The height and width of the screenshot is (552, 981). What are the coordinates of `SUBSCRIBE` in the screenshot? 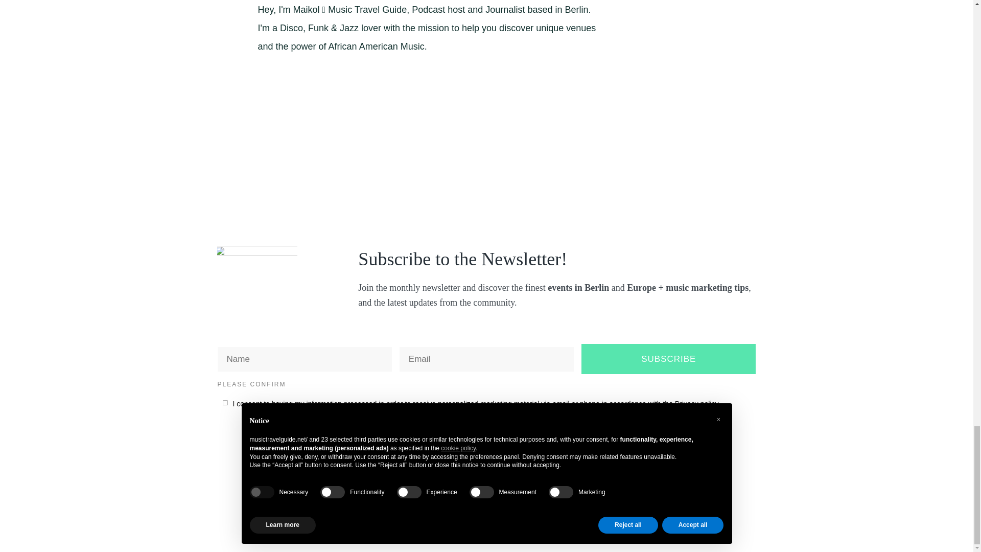 It's located at (668, 359).